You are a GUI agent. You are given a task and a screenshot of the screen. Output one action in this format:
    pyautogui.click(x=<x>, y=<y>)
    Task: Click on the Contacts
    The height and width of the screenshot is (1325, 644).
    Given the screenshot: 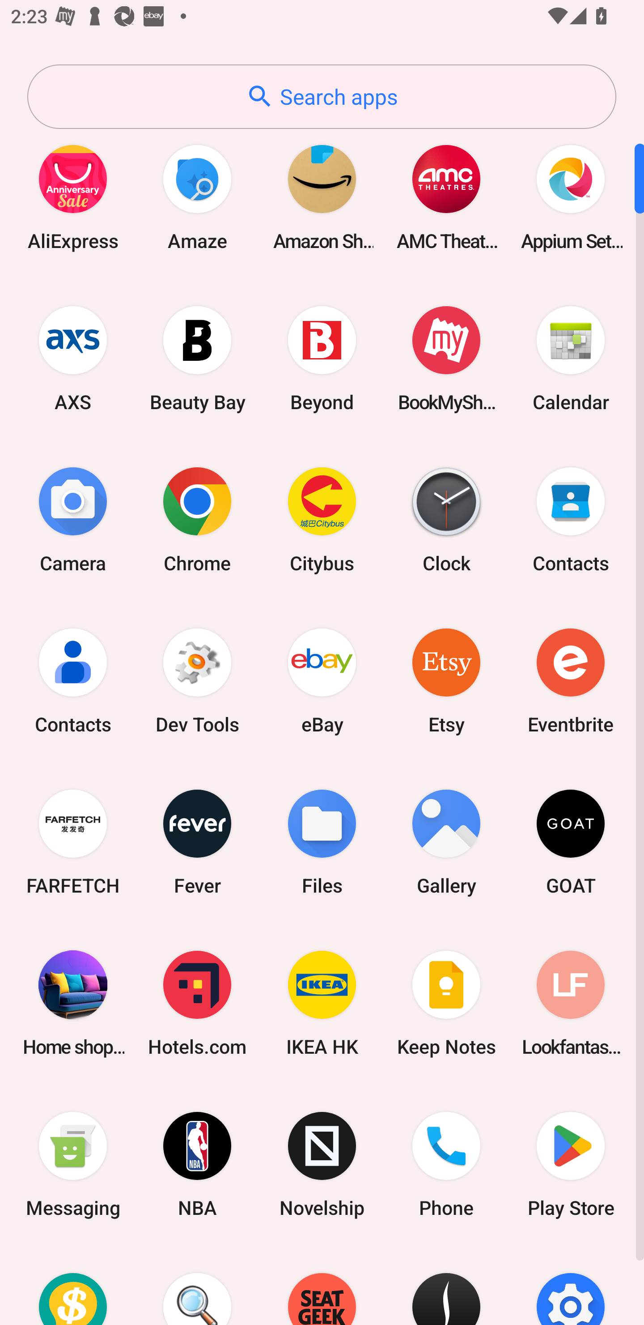 What is the action you would take?
    pyautogui.click(x=73, y=680)
    